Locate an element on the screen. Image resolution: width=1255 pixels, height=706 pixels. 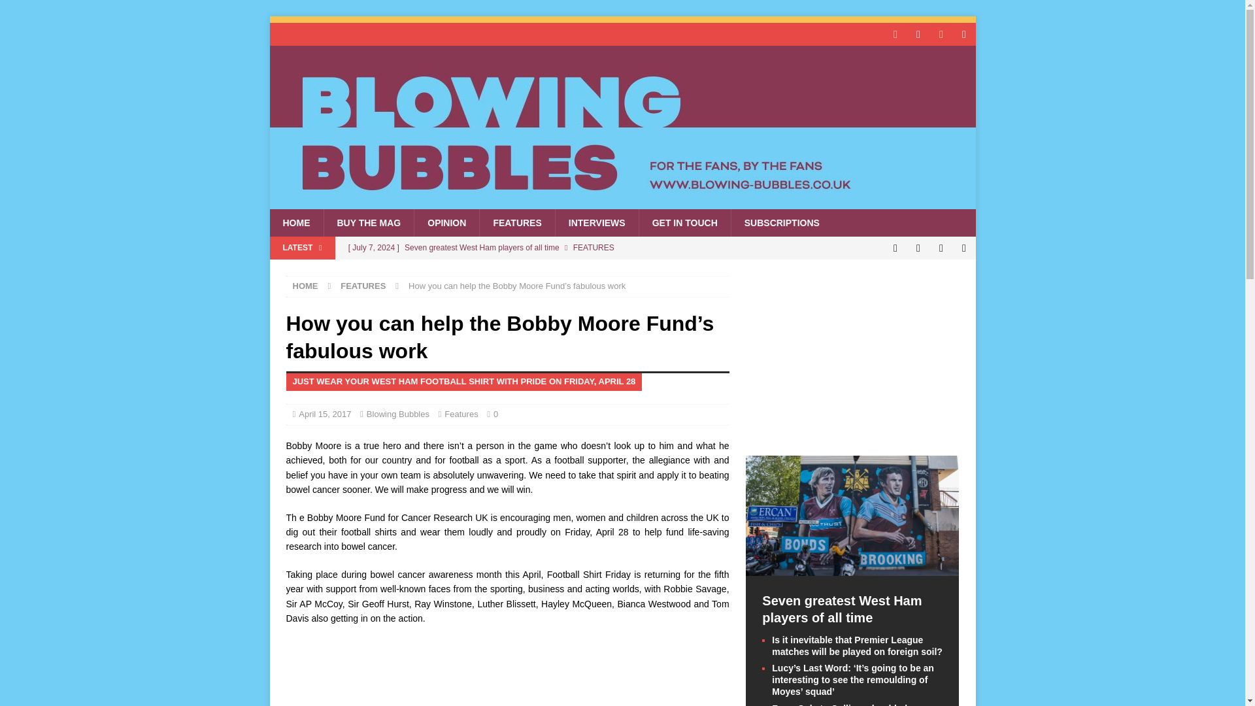
HOME is located at coordinates (305, 285).